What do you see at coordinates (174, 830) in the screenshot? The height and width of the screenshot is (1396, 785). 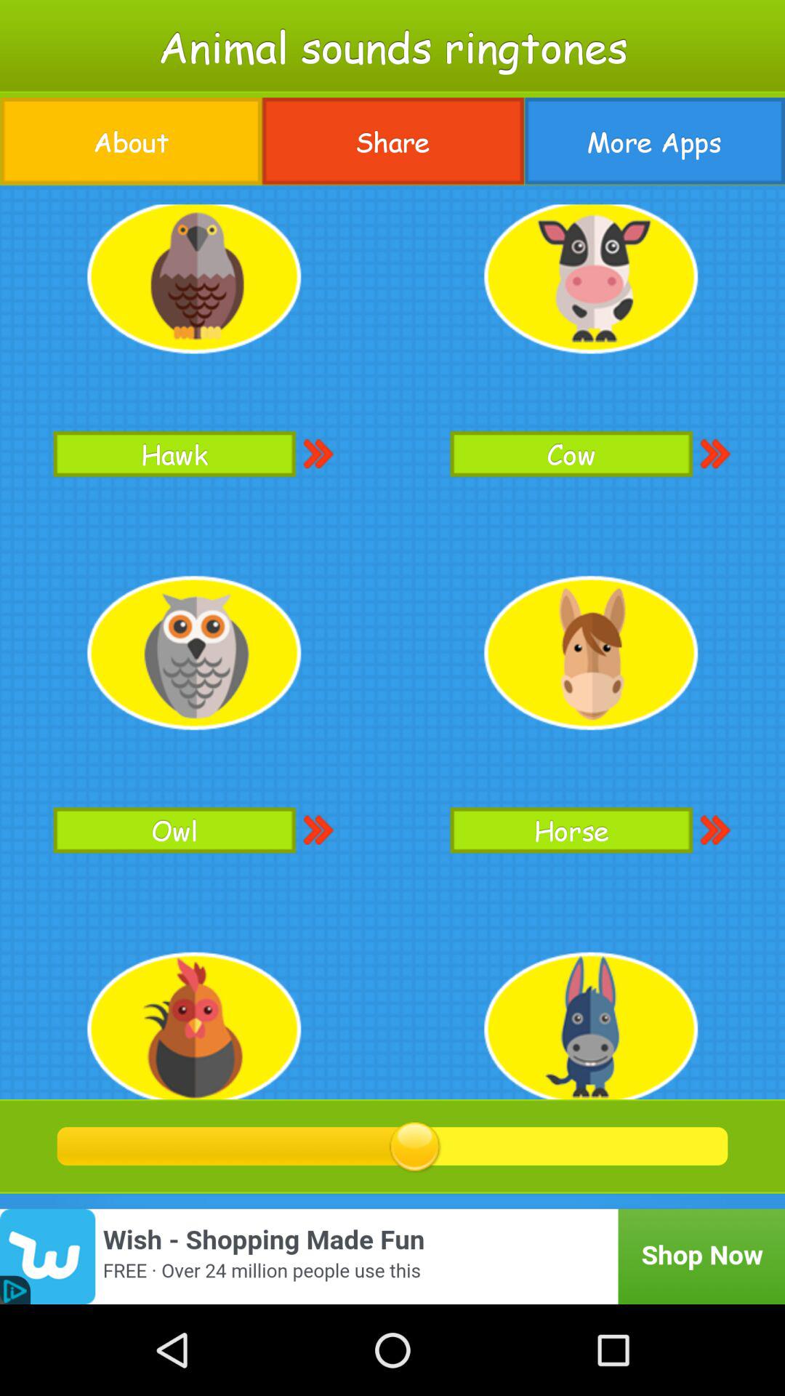 I see `scroll to owl` at bounding box center [174, 830].